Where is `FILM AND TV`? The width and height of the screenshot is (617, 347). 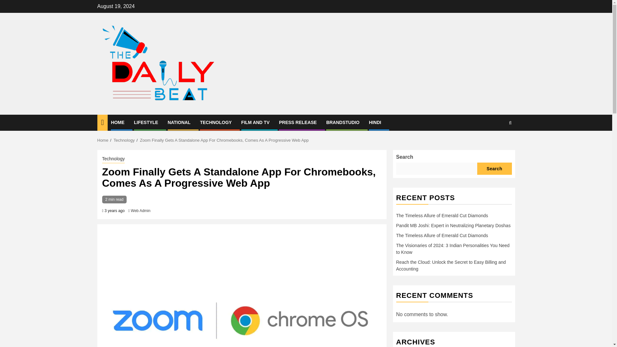 FILM AND TV is located at coordinates (255, 122).